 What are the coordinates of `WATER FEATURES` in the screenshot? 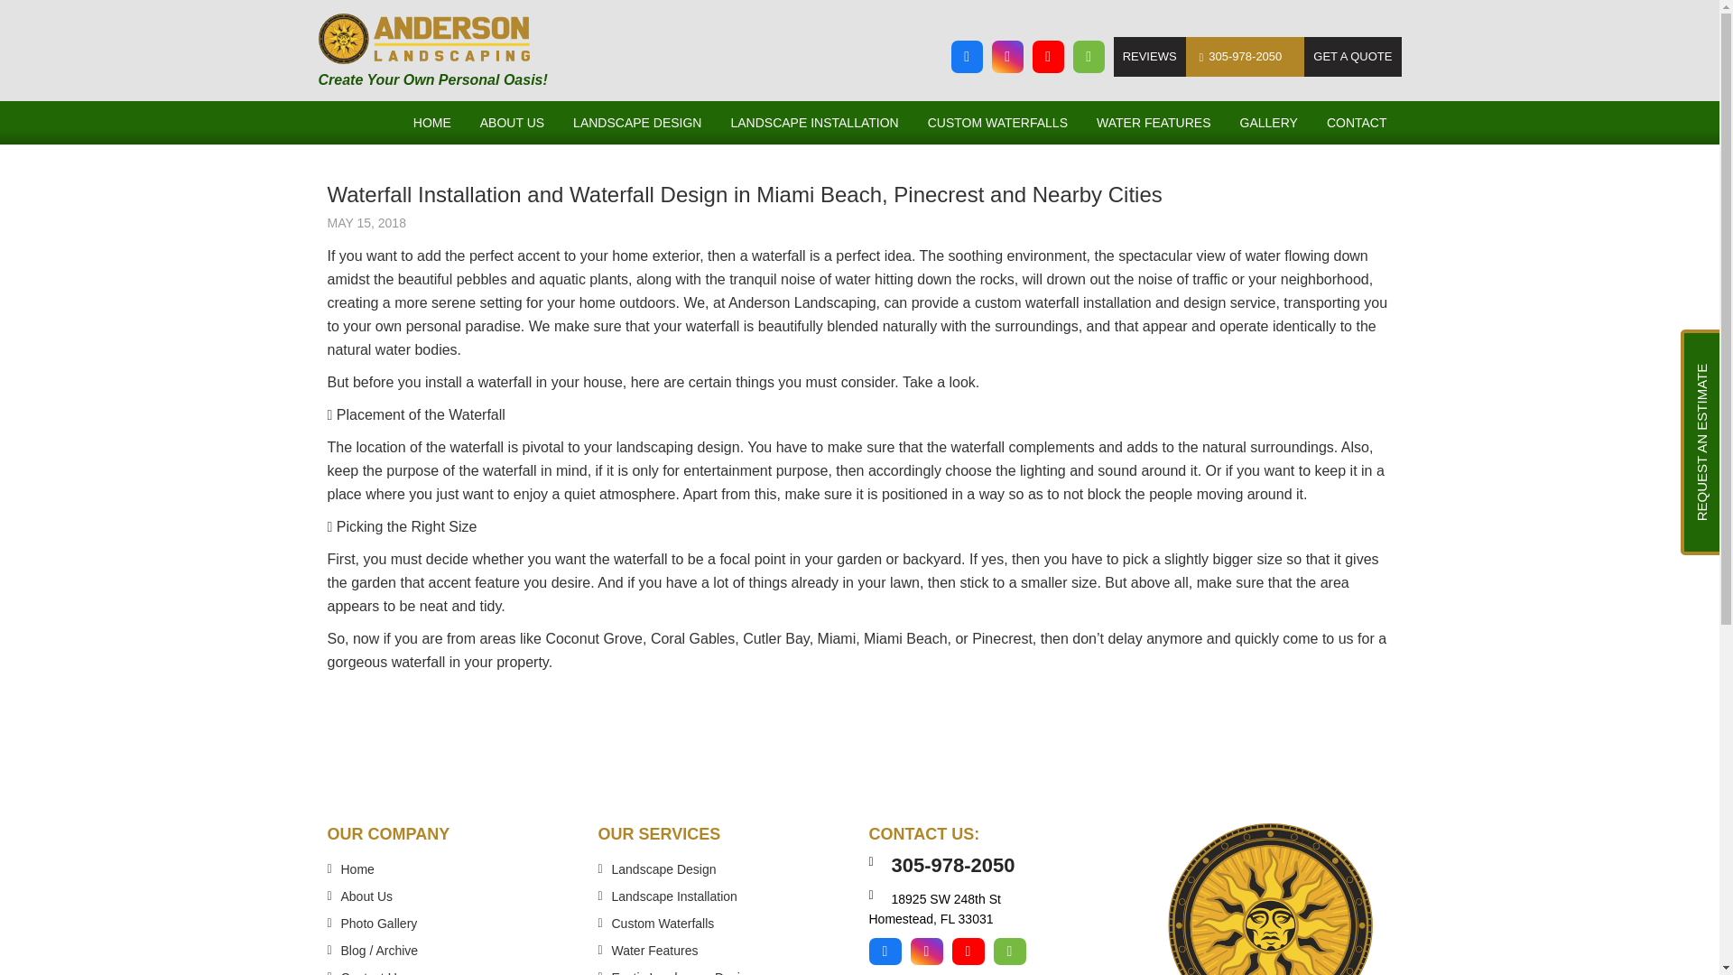 It's located at (1154, 123).